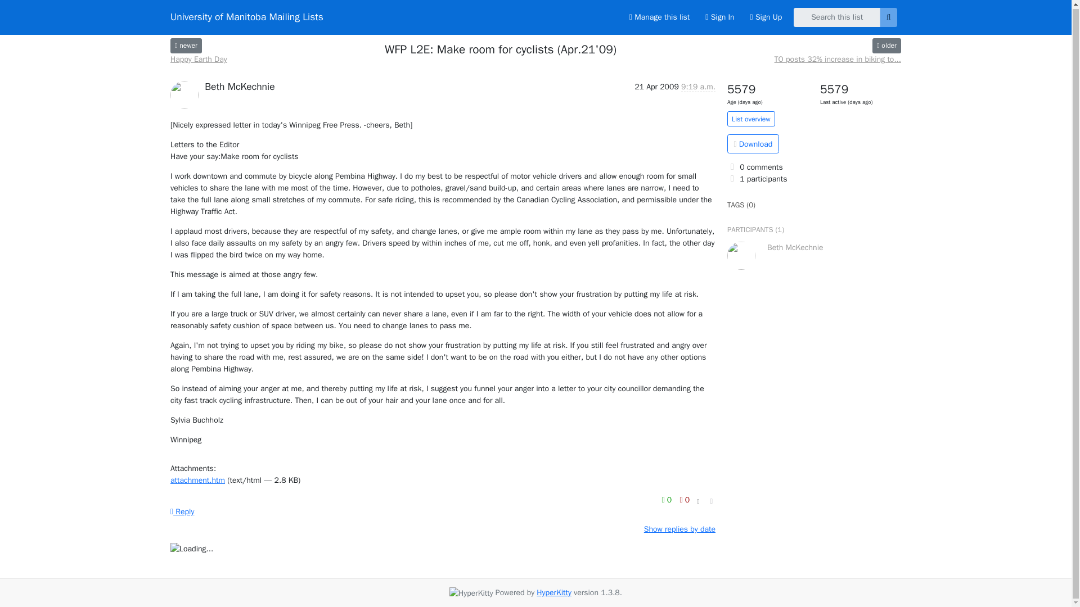 This screenshot has width=1080, height=607. I want to click on This thread in gzipped mbox format, so click(753, 144).